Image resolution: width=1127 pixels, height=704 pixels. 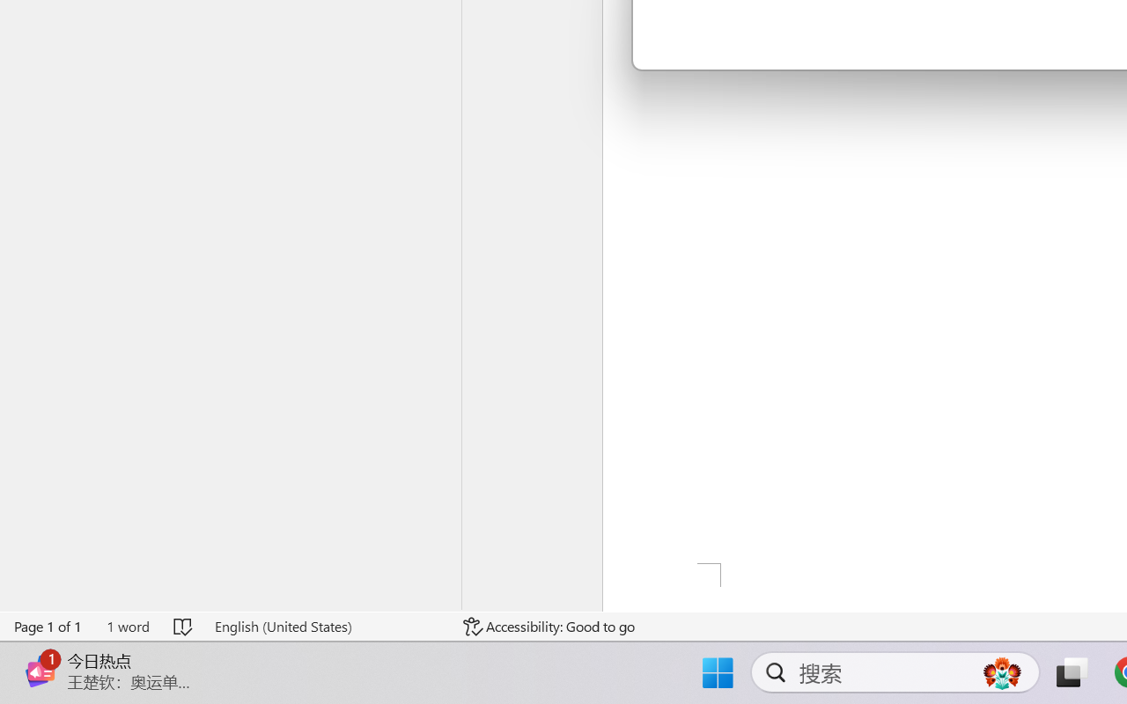 What do you see at coordinates (183, 627) in the screenshot?
I see `Spelling and Grammar Check No Errors` at bounding box center [183, 627].